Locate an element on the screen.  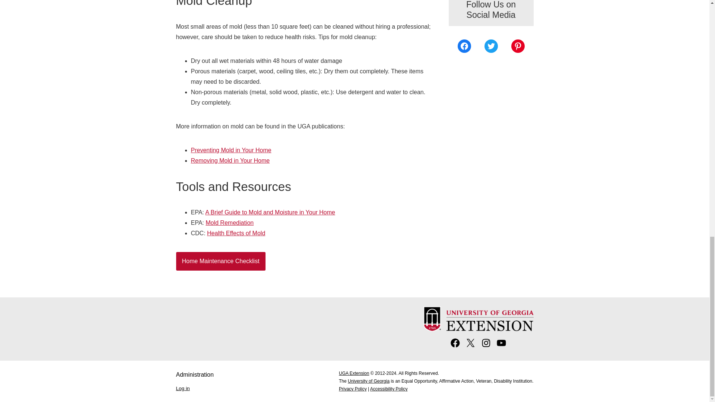
Facebook is located at coordinates (464, 46).